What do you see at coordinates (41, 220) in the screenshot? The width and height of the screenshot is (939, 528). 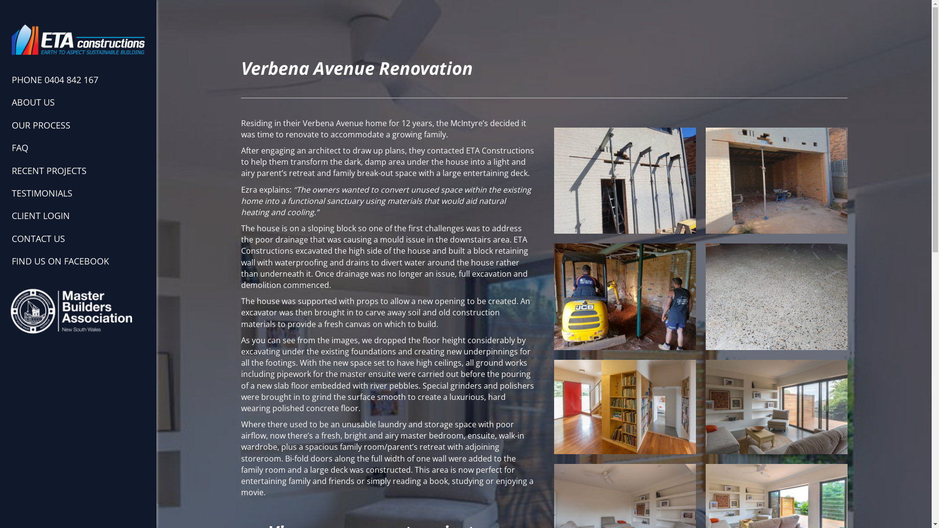 I see `CLIENT LOGIN` at bounding box center [41, 220].